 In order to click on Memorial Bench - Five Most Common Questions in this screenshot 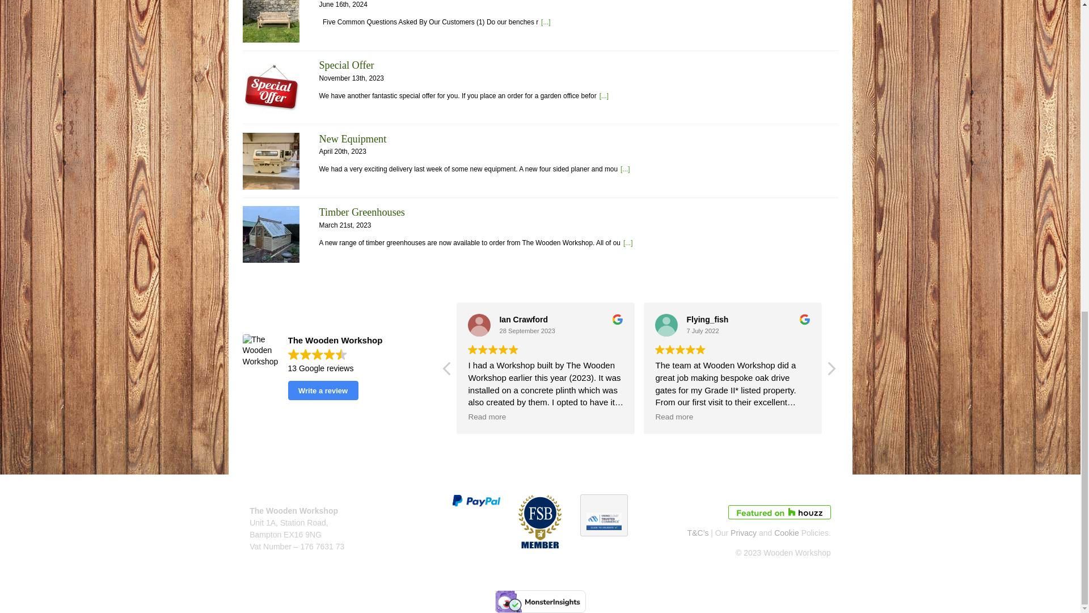, I will do `click(271, 21)`.